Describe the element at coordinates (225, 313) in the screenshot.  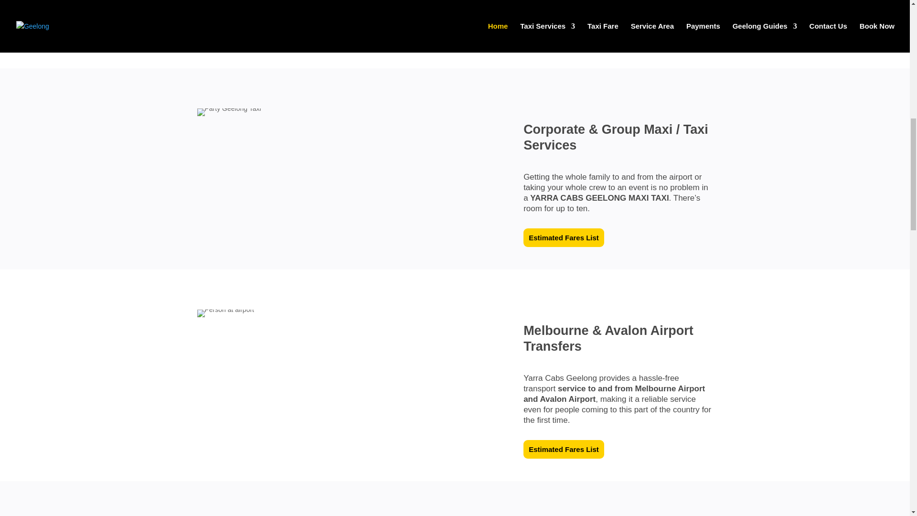
I see `Airport Taxis - Yarra Cabs Geelong` at that location.